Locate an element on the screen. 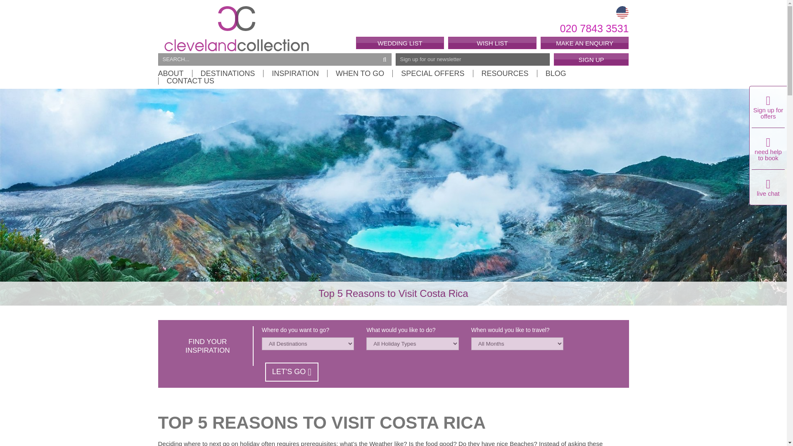 The height and width of the screenshot is (446, 793). WHEN TO GO is located at coordinates (359, 73).